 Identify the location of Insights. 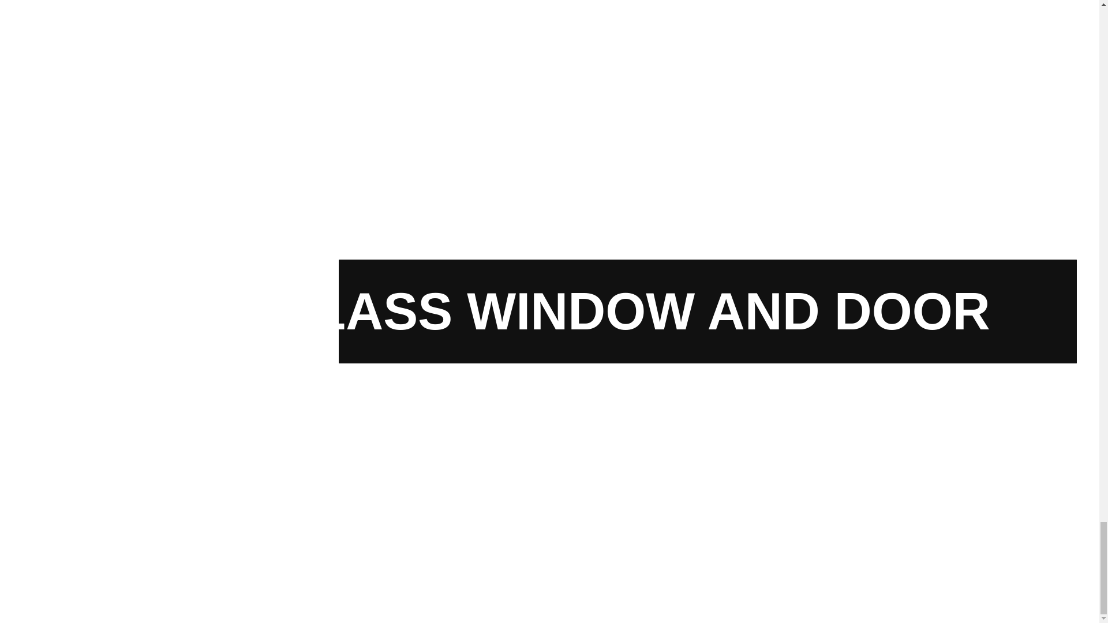
(464, 493).